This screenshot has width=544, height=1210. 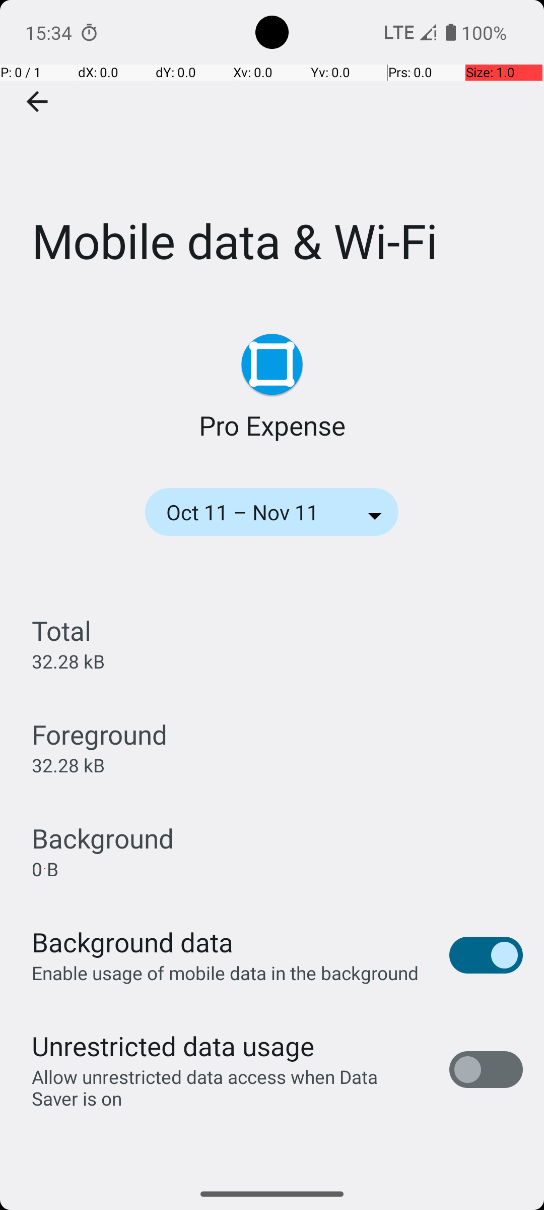 I want to click on Total, so click(x=61, y=630).